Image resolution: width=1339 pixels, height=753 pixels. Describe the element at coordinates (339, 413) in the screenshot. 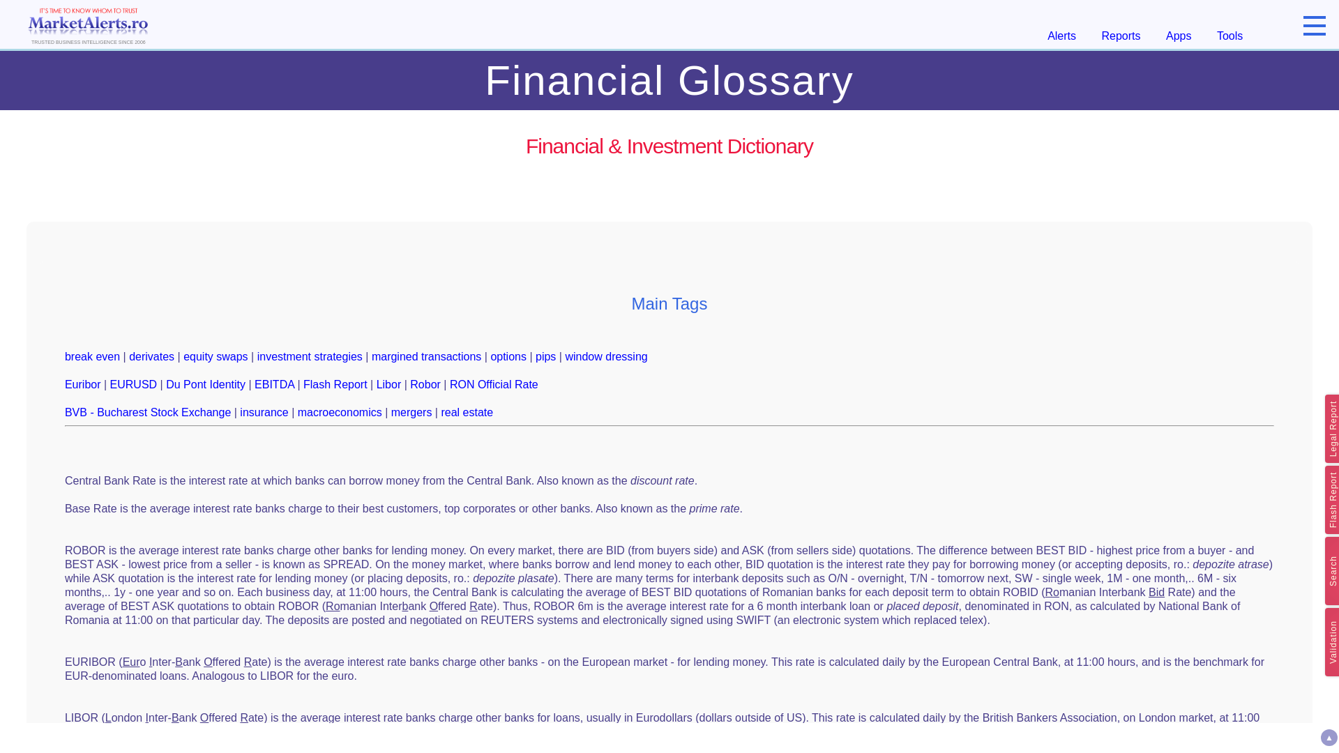

I see `macroeconomics` at that location.